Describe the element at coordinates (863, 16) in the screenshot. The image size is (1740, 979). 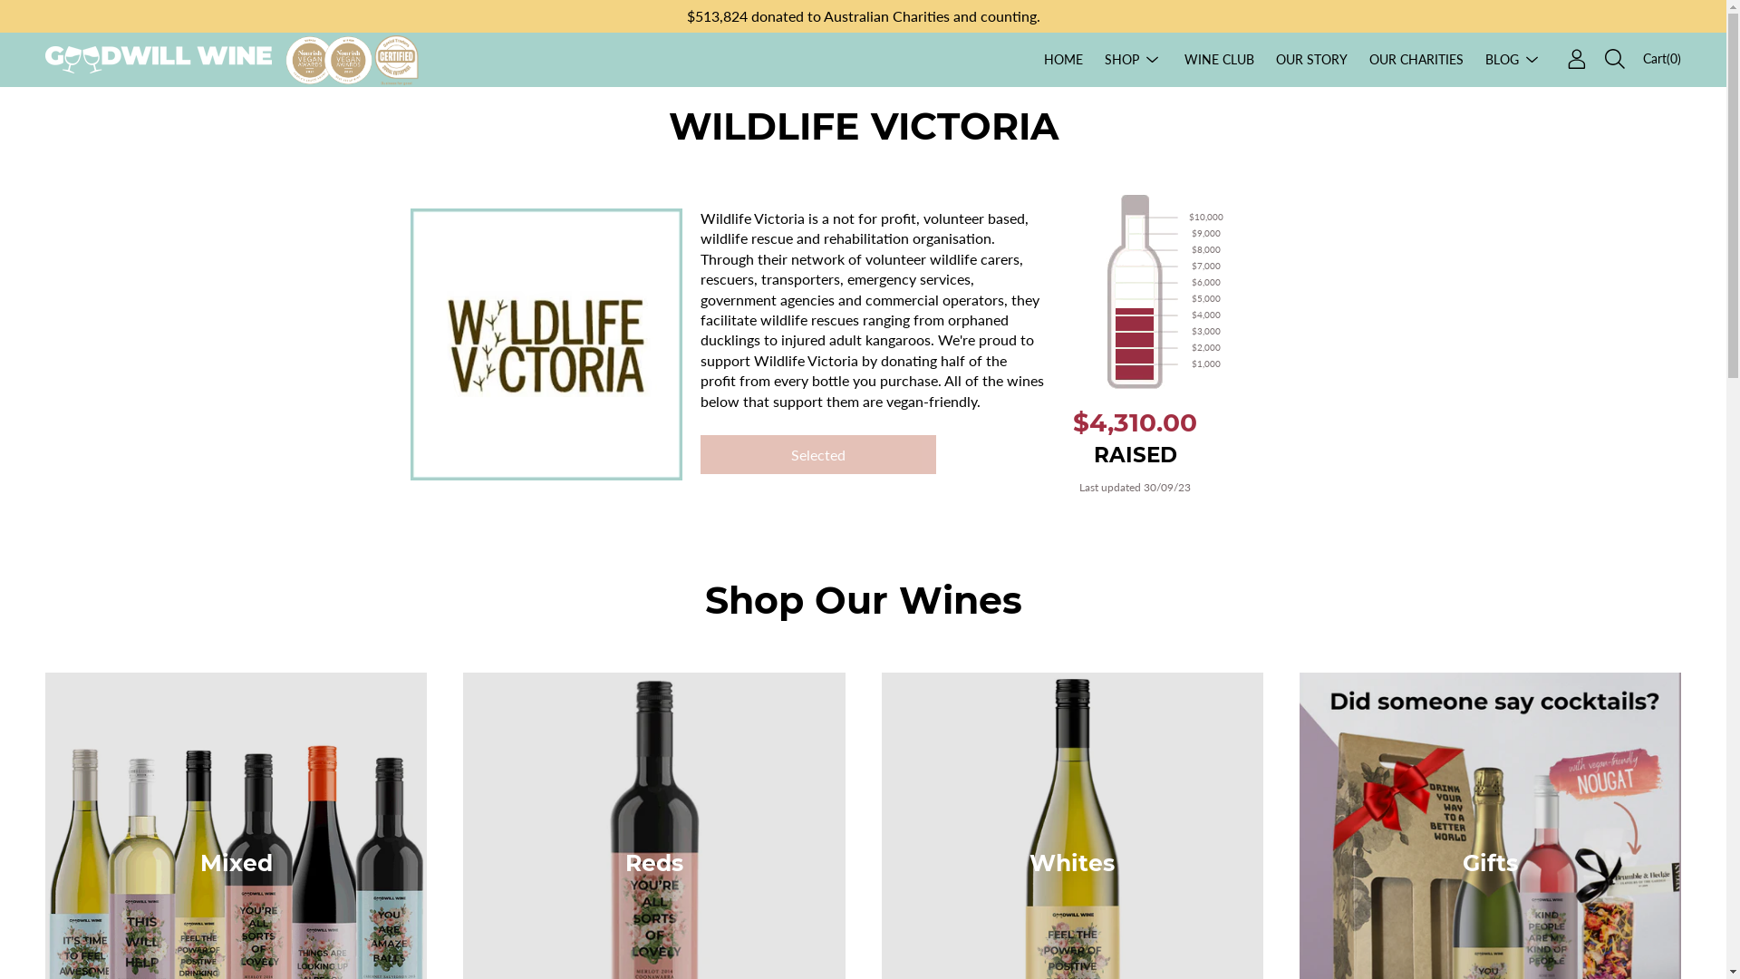
I see `$513,824 donated to Australian Charities and counting.` at that location.